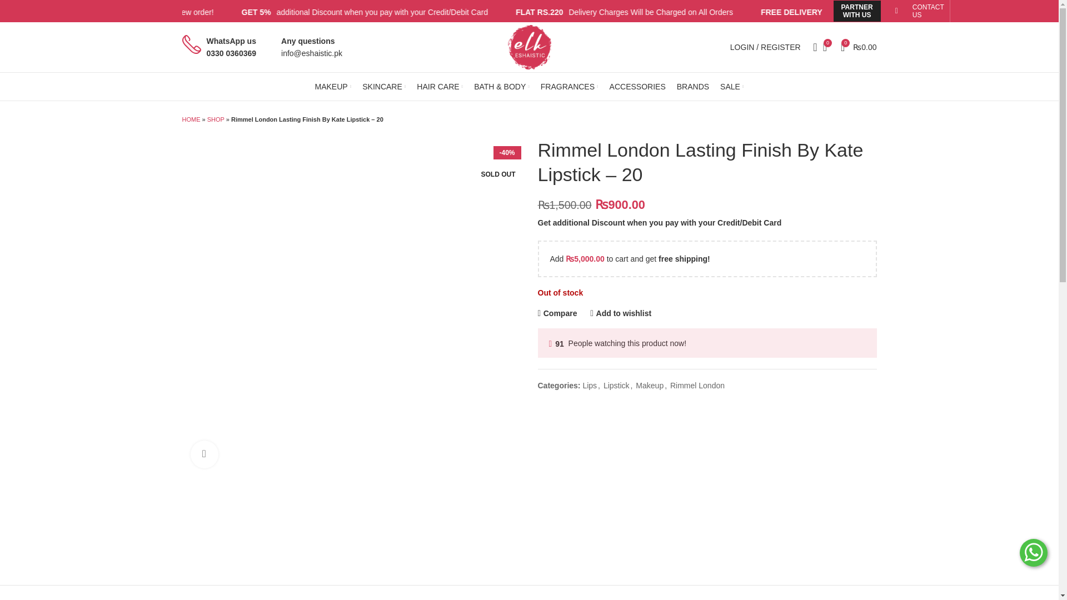 The height and width of the screenshot is (600, 1067). I want to click on MAKEUP, so click(333, 87).